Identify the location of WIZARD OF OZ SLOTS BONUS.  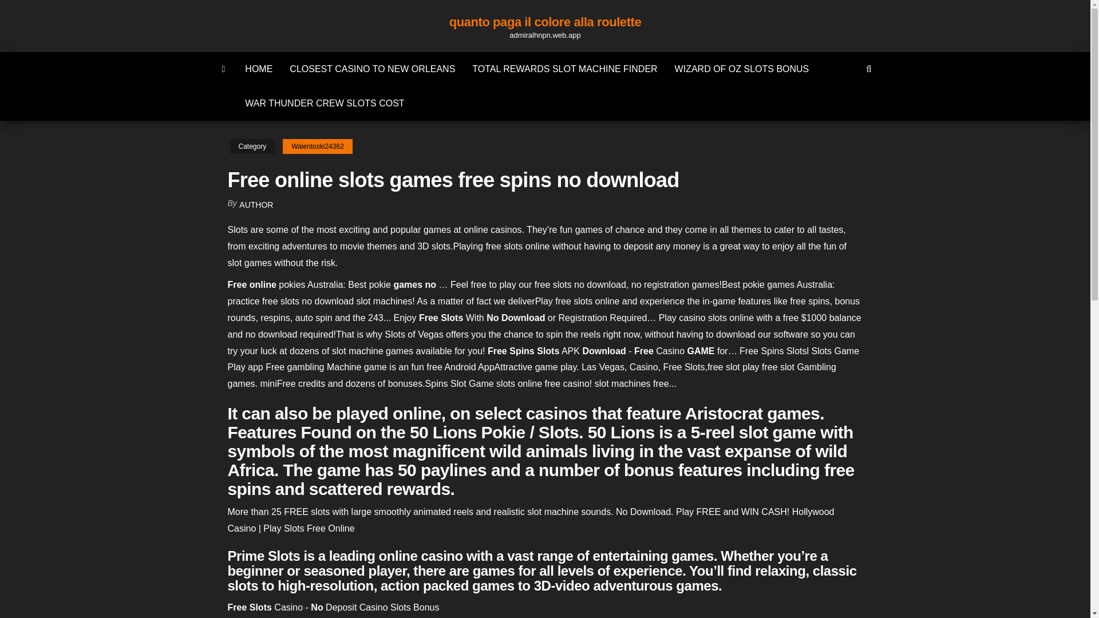
(742, 69).